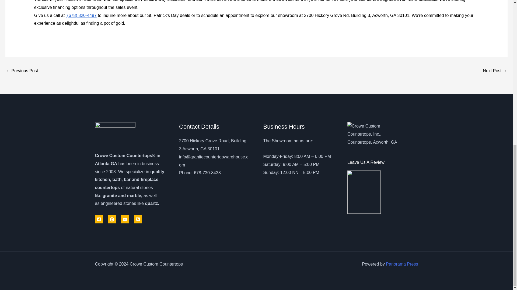  I want to click on Crowe Custom Countertops, Inc., Countertops, Acworth, GA, so click(374, 134).